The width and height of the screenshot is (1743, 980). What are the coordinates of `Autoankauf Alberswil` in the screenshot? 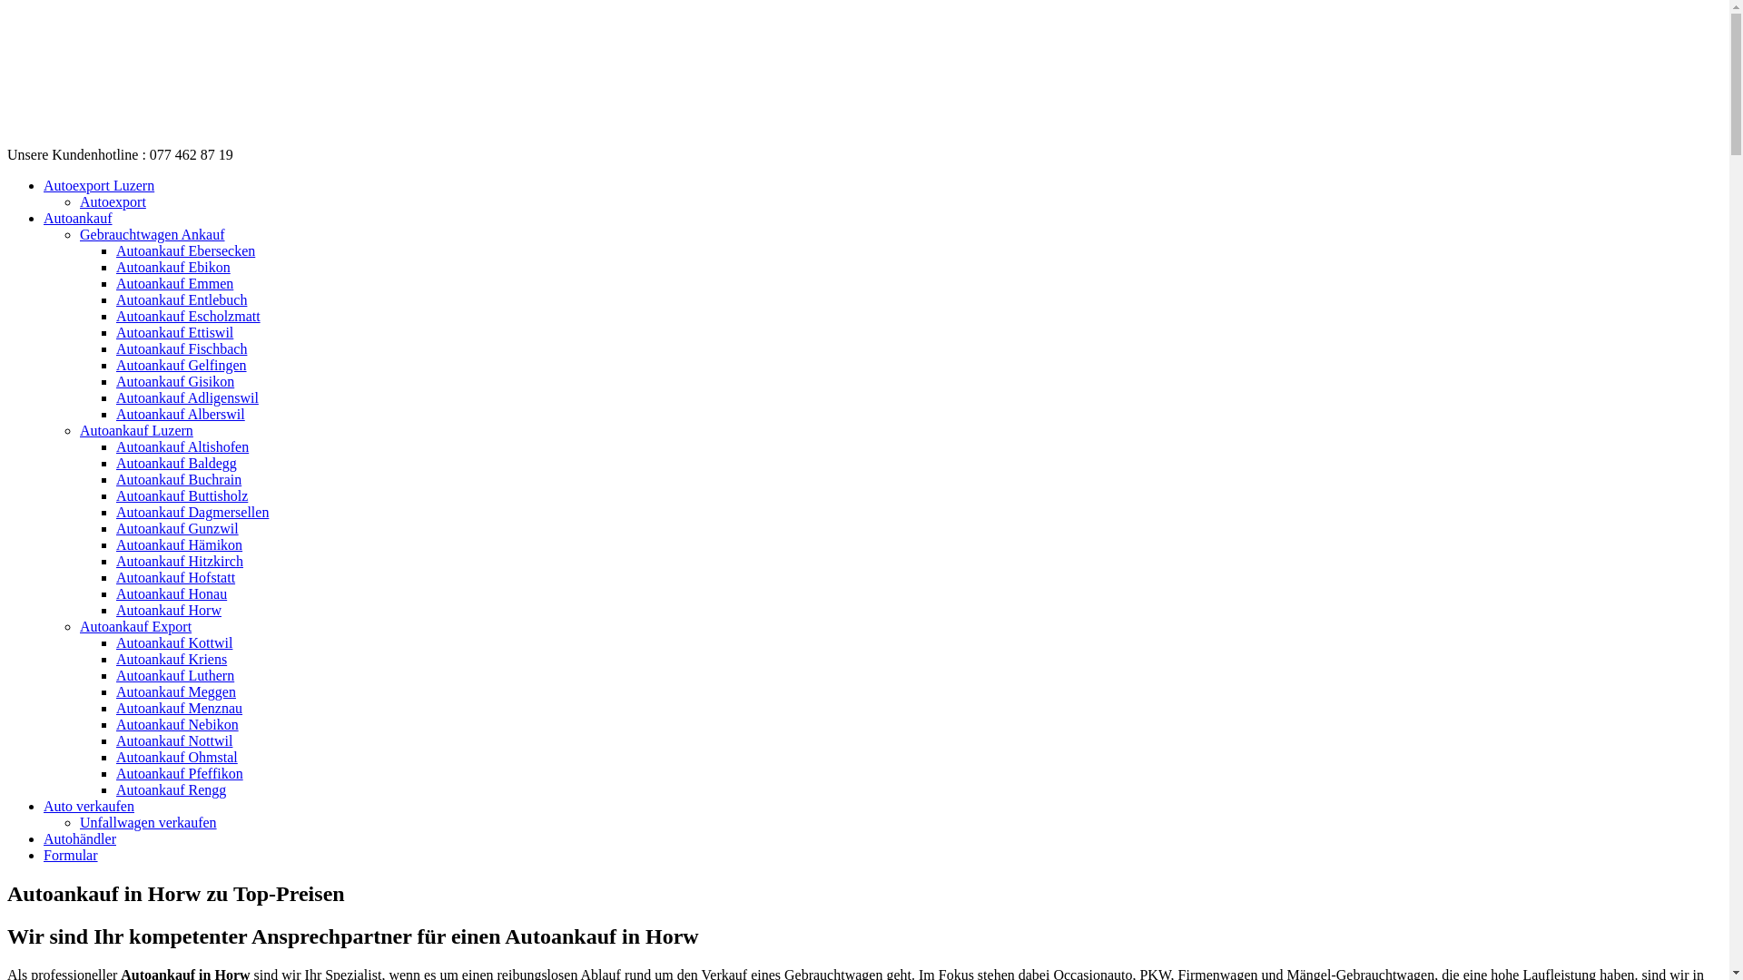 It's located at (181, 414).